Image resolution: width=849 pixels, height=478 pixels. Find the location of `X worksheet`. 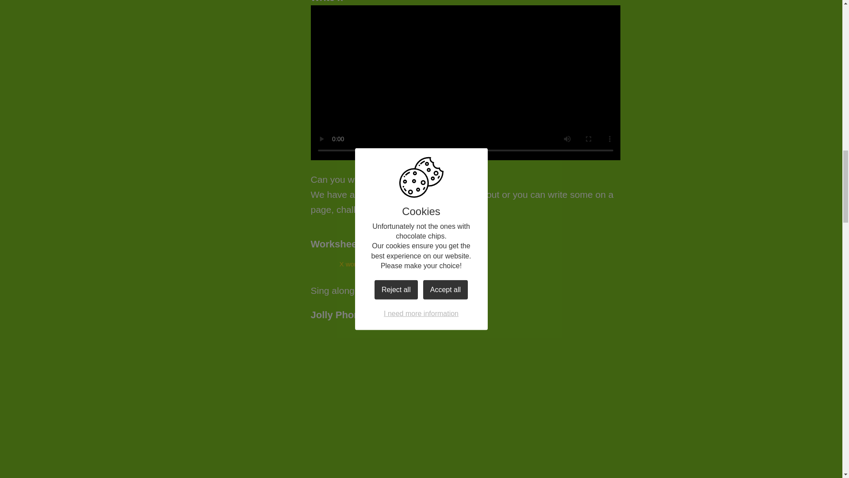

X worksheet is located at coordinates (343, 264).